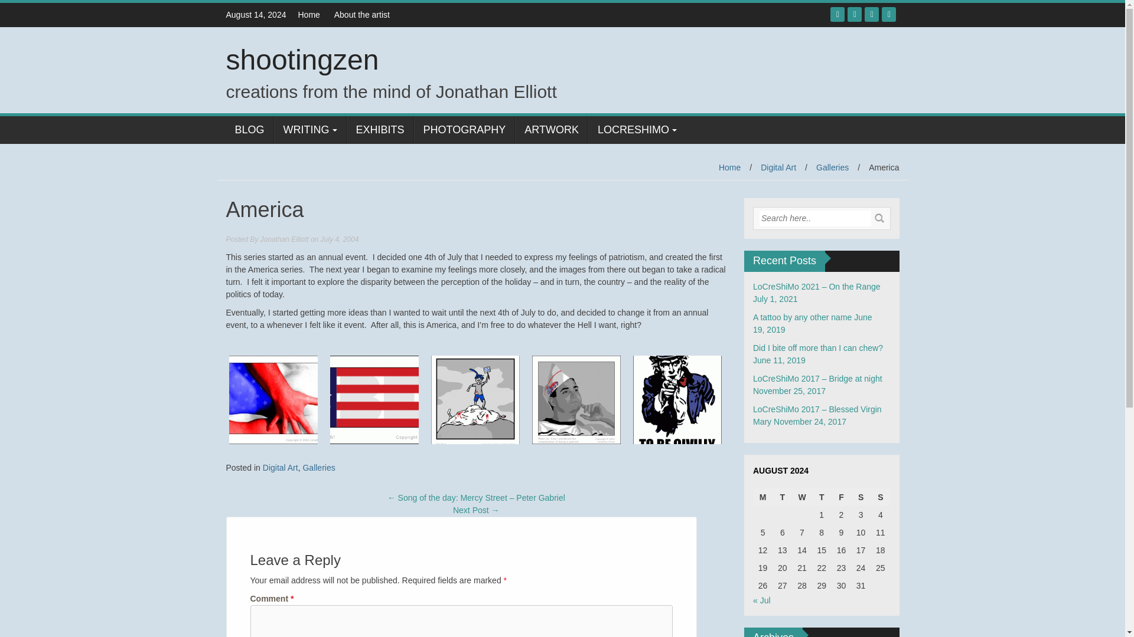  What do you see at coordinates (374, 399) in the screenshot?
I see `Series: America - Glory, Glory Hallelujah!` at bounding box center [374, 399].